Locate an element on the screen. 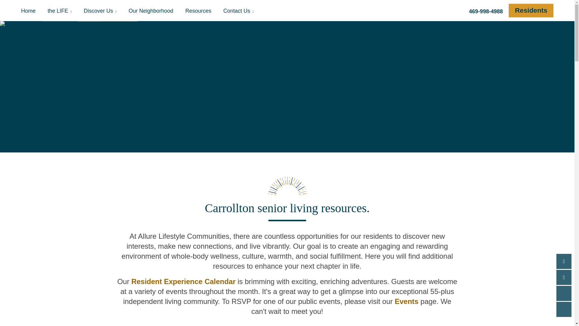 The width and height of the screenshot is (579, 326). Contact Us is located at coordinates (239, 11).